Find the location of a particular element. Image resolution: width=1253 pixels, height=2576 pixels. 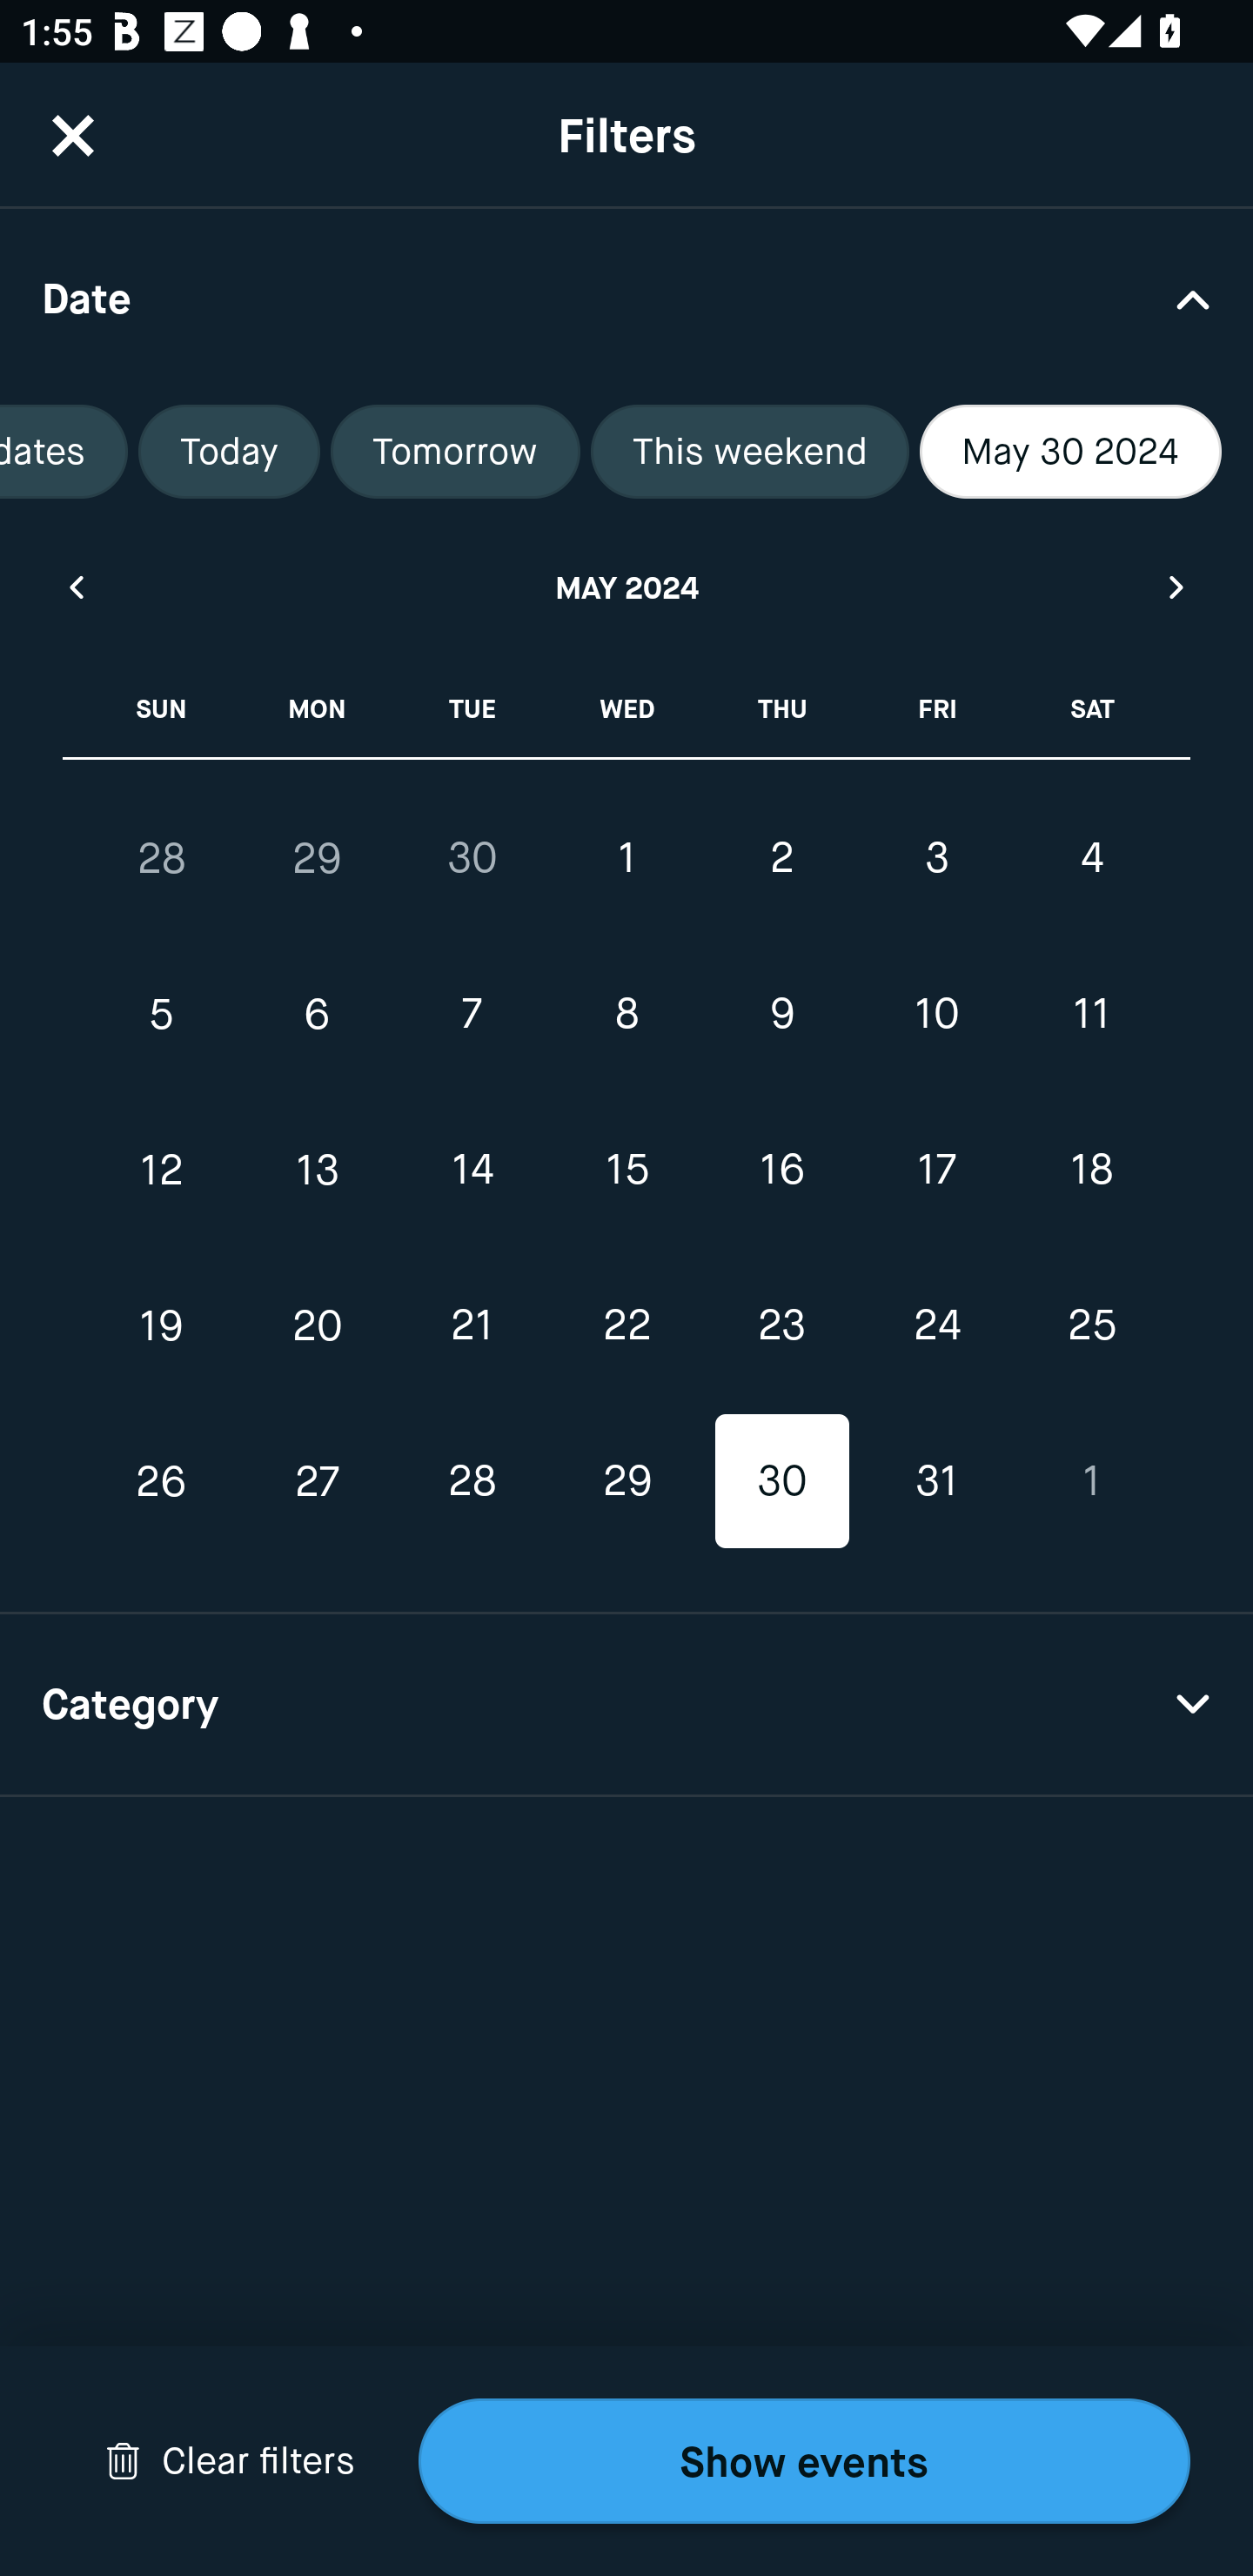

Tomorrow is located at coordinates (455, 452).